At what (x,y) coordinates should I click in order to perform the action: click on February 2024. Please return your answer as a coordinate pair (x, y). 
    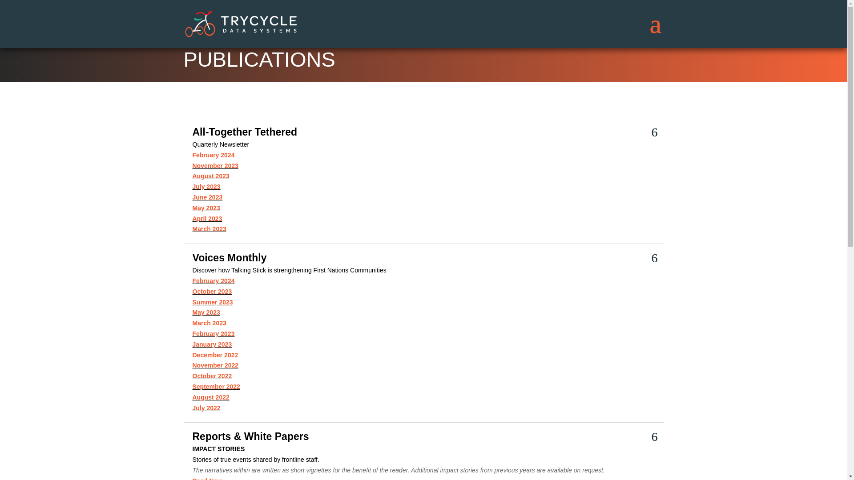
    Looking at the image, I should click on (213, 155).